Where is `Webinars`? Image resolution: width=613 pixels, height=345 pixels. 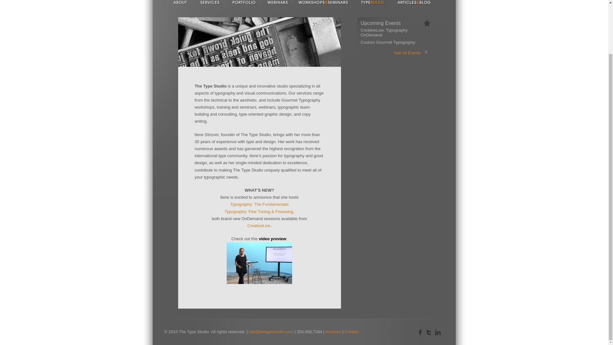
Webinars is located at coordinates (277, 3).